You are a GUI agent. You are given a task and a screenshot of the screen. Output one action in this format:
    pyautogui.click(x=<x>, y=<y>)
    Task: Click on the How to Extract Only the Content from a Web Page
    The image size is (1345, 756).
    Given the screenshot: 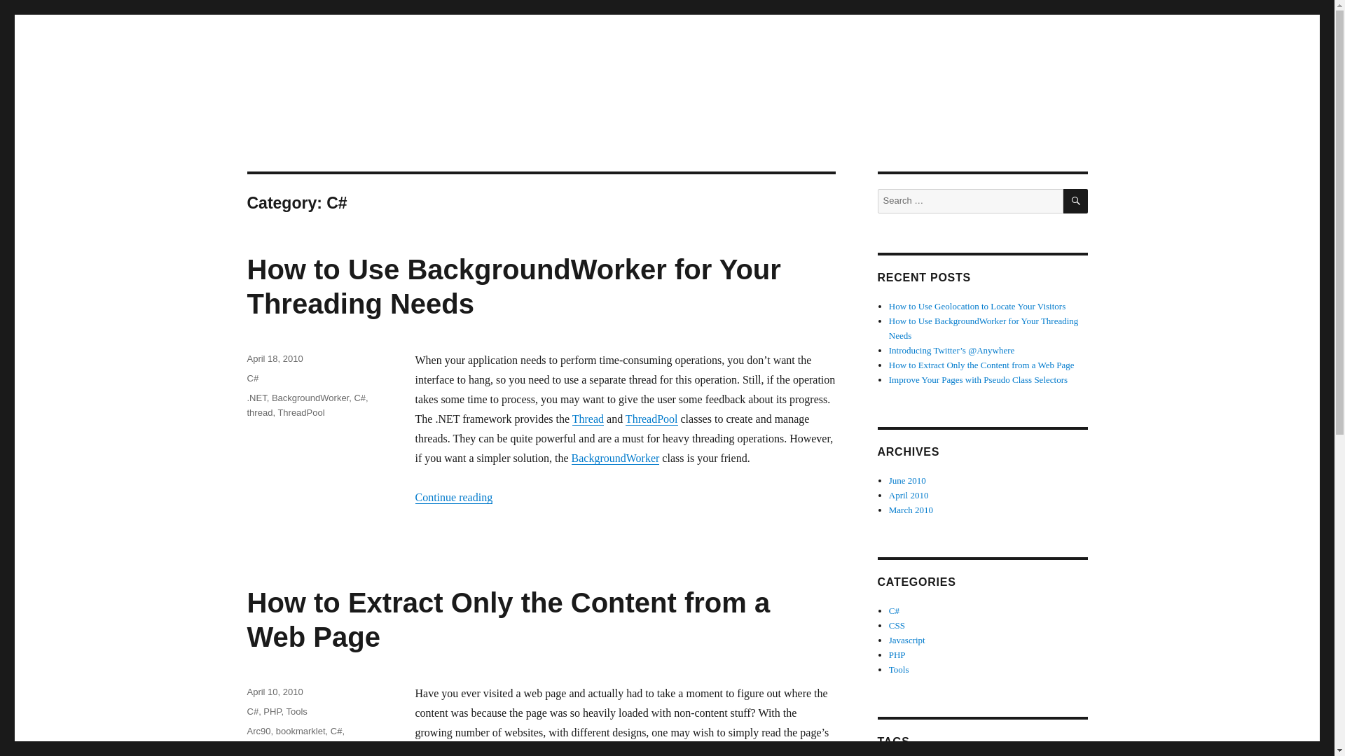 What is the action you would take?
    pyautogui.click(x=507, y=620)
    